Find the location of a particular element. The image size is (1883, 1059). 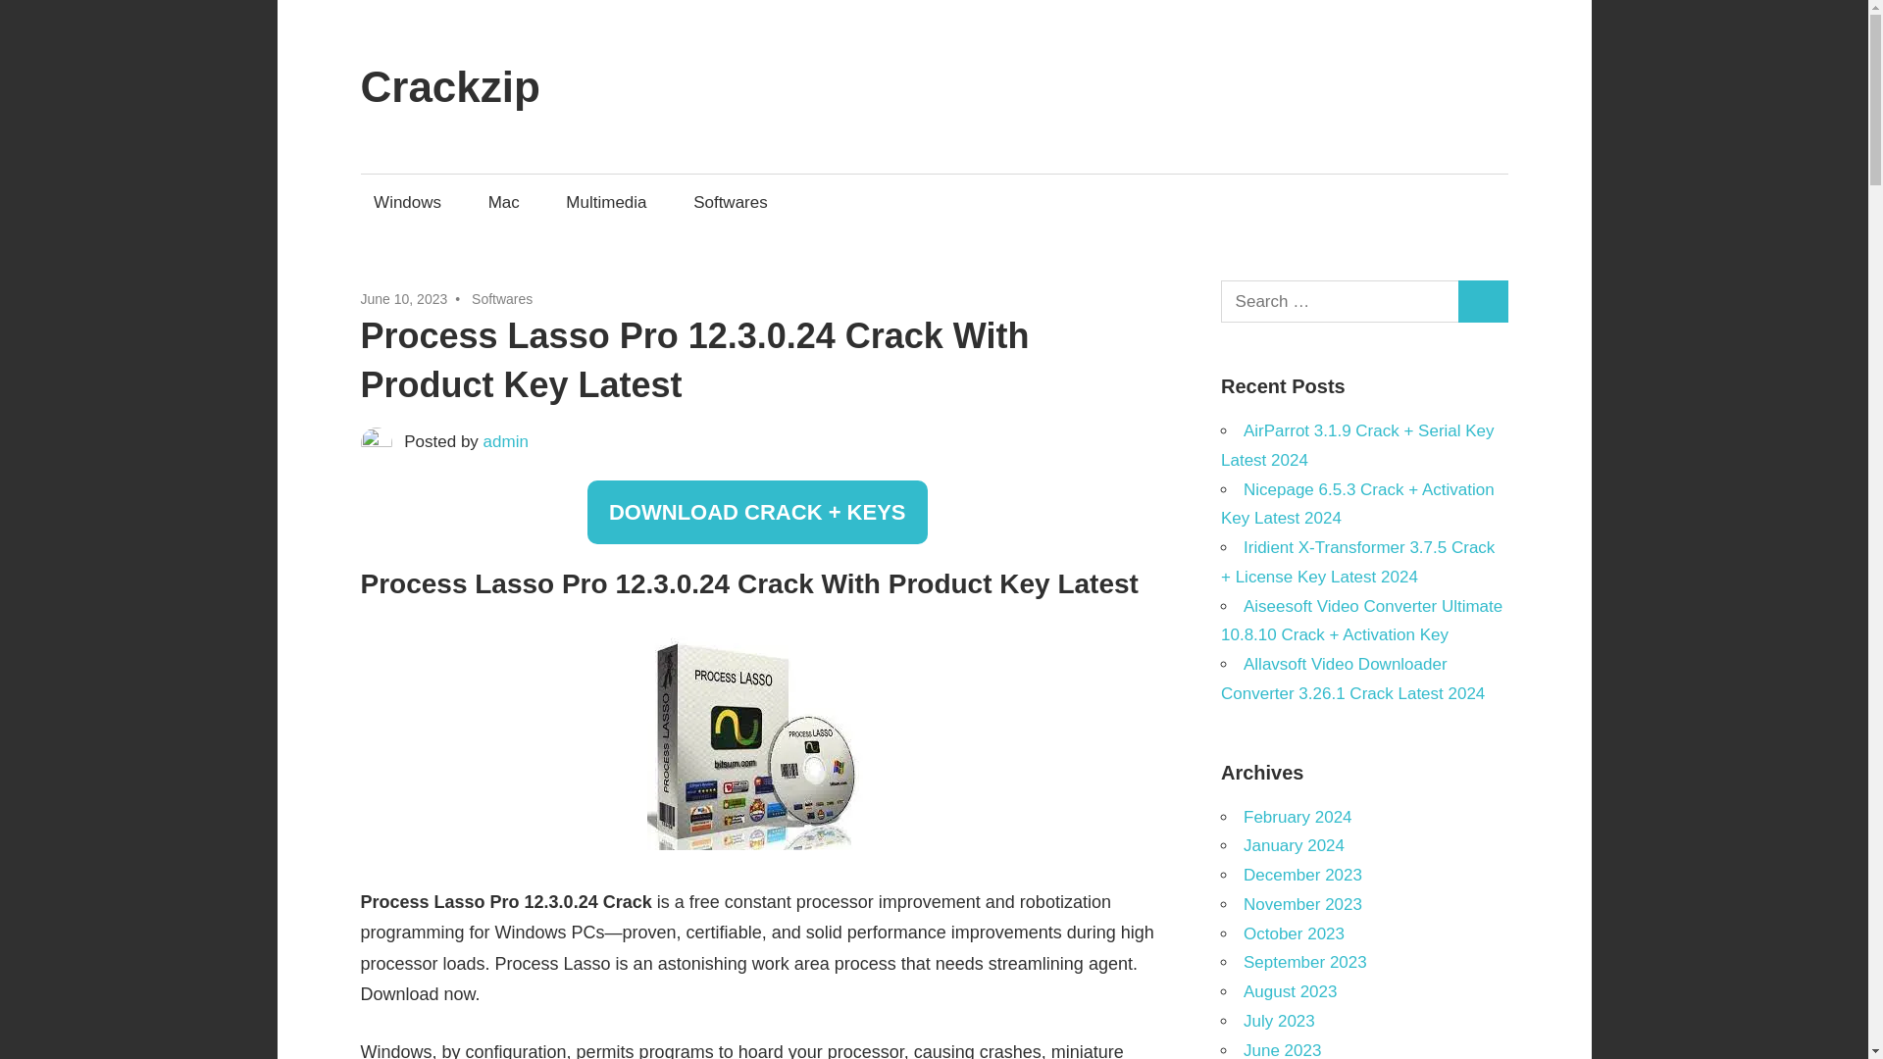

7:39 am is located at coordinates (404, 299).